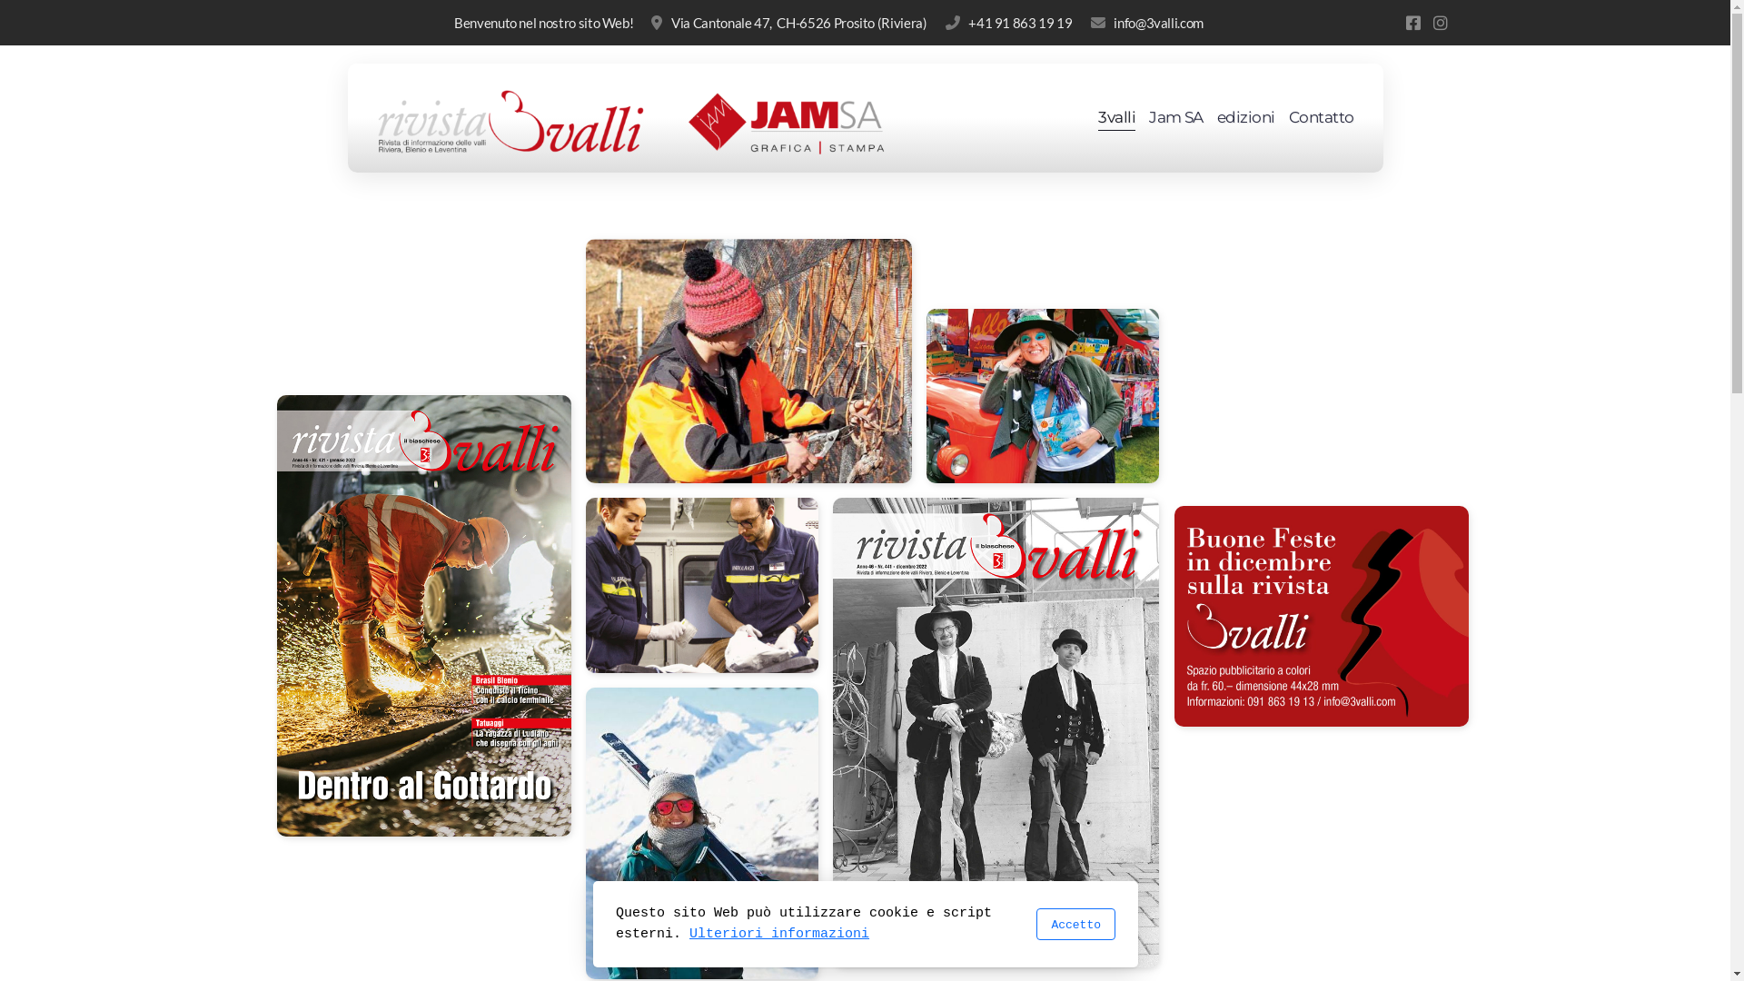 The width and height of the screenshot is (1744, 981). What do you see at coordinates (1075, 925) in the screenshot?
I see `Accetto` at bounding box center [1075, 925].